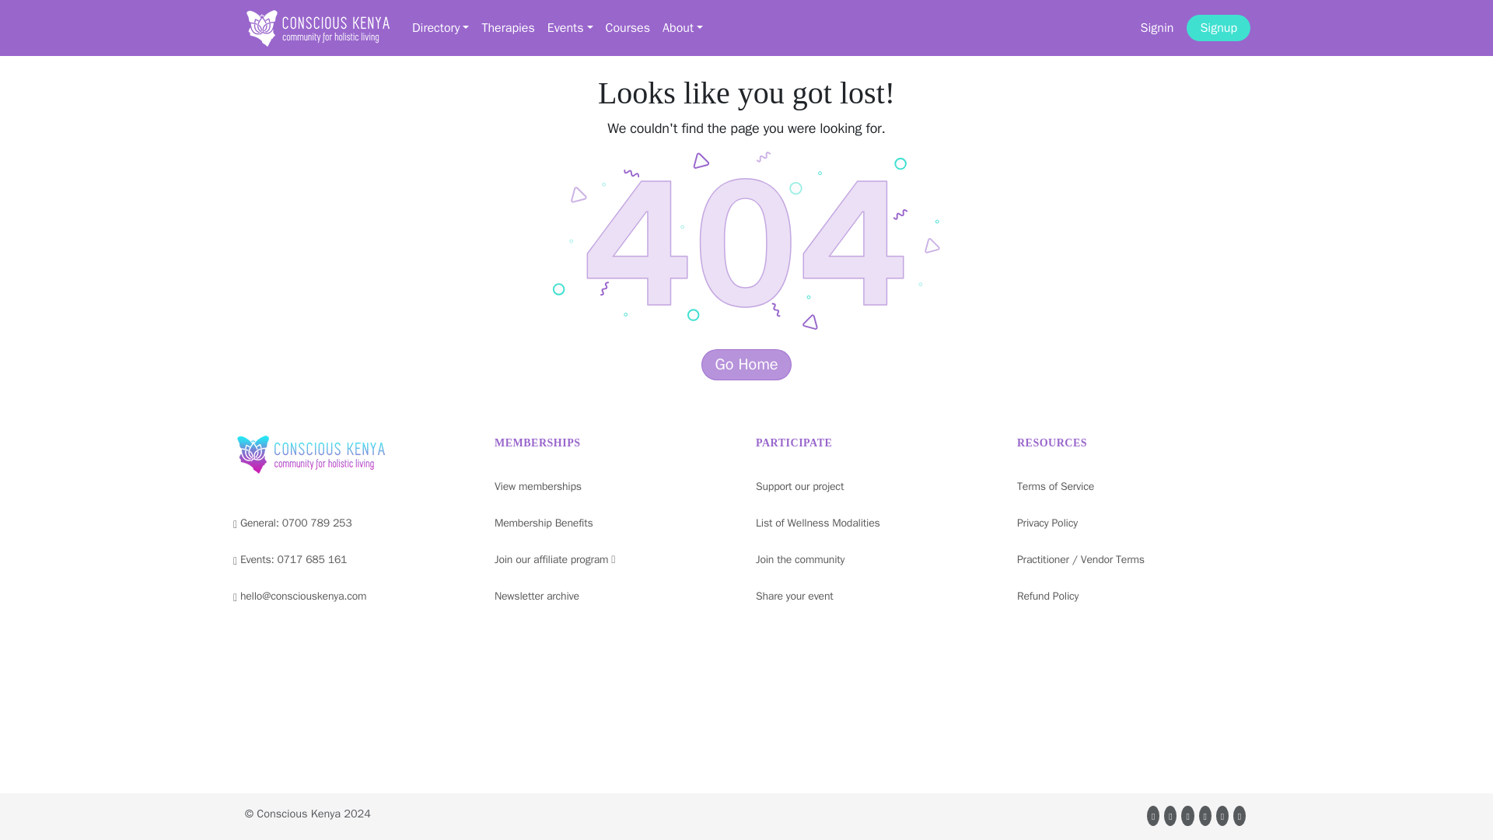 This screenshot has width=1493, height=840. What do you see at coordinates (1047, 596) in the screenshot?
I see `Refund Policy` at bounding box center [1047, 596].